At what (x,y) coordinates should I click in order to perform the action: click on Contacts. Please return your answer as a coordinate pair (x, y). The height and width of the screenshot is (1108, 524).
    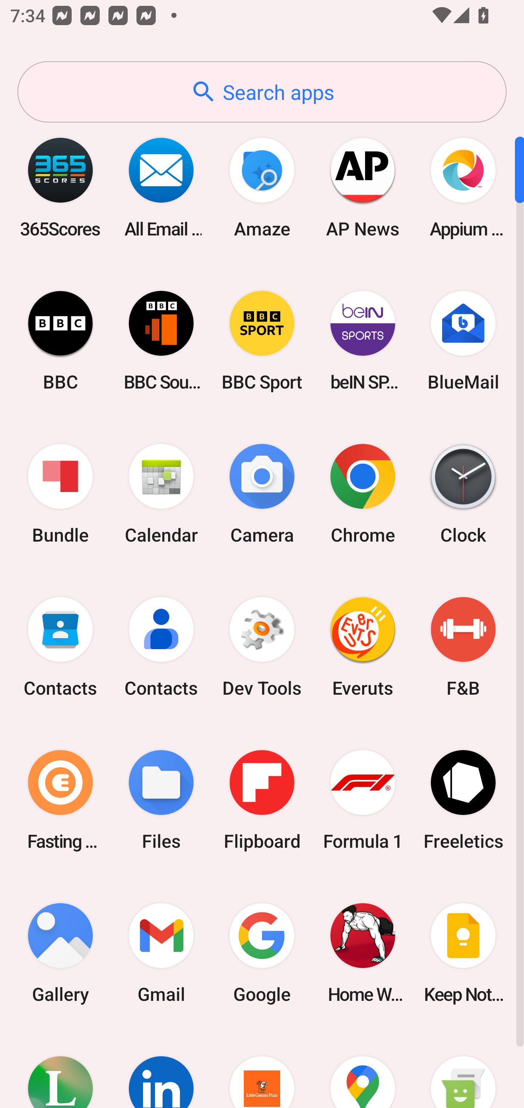
    Looking at the image, I should click on (60, 647).